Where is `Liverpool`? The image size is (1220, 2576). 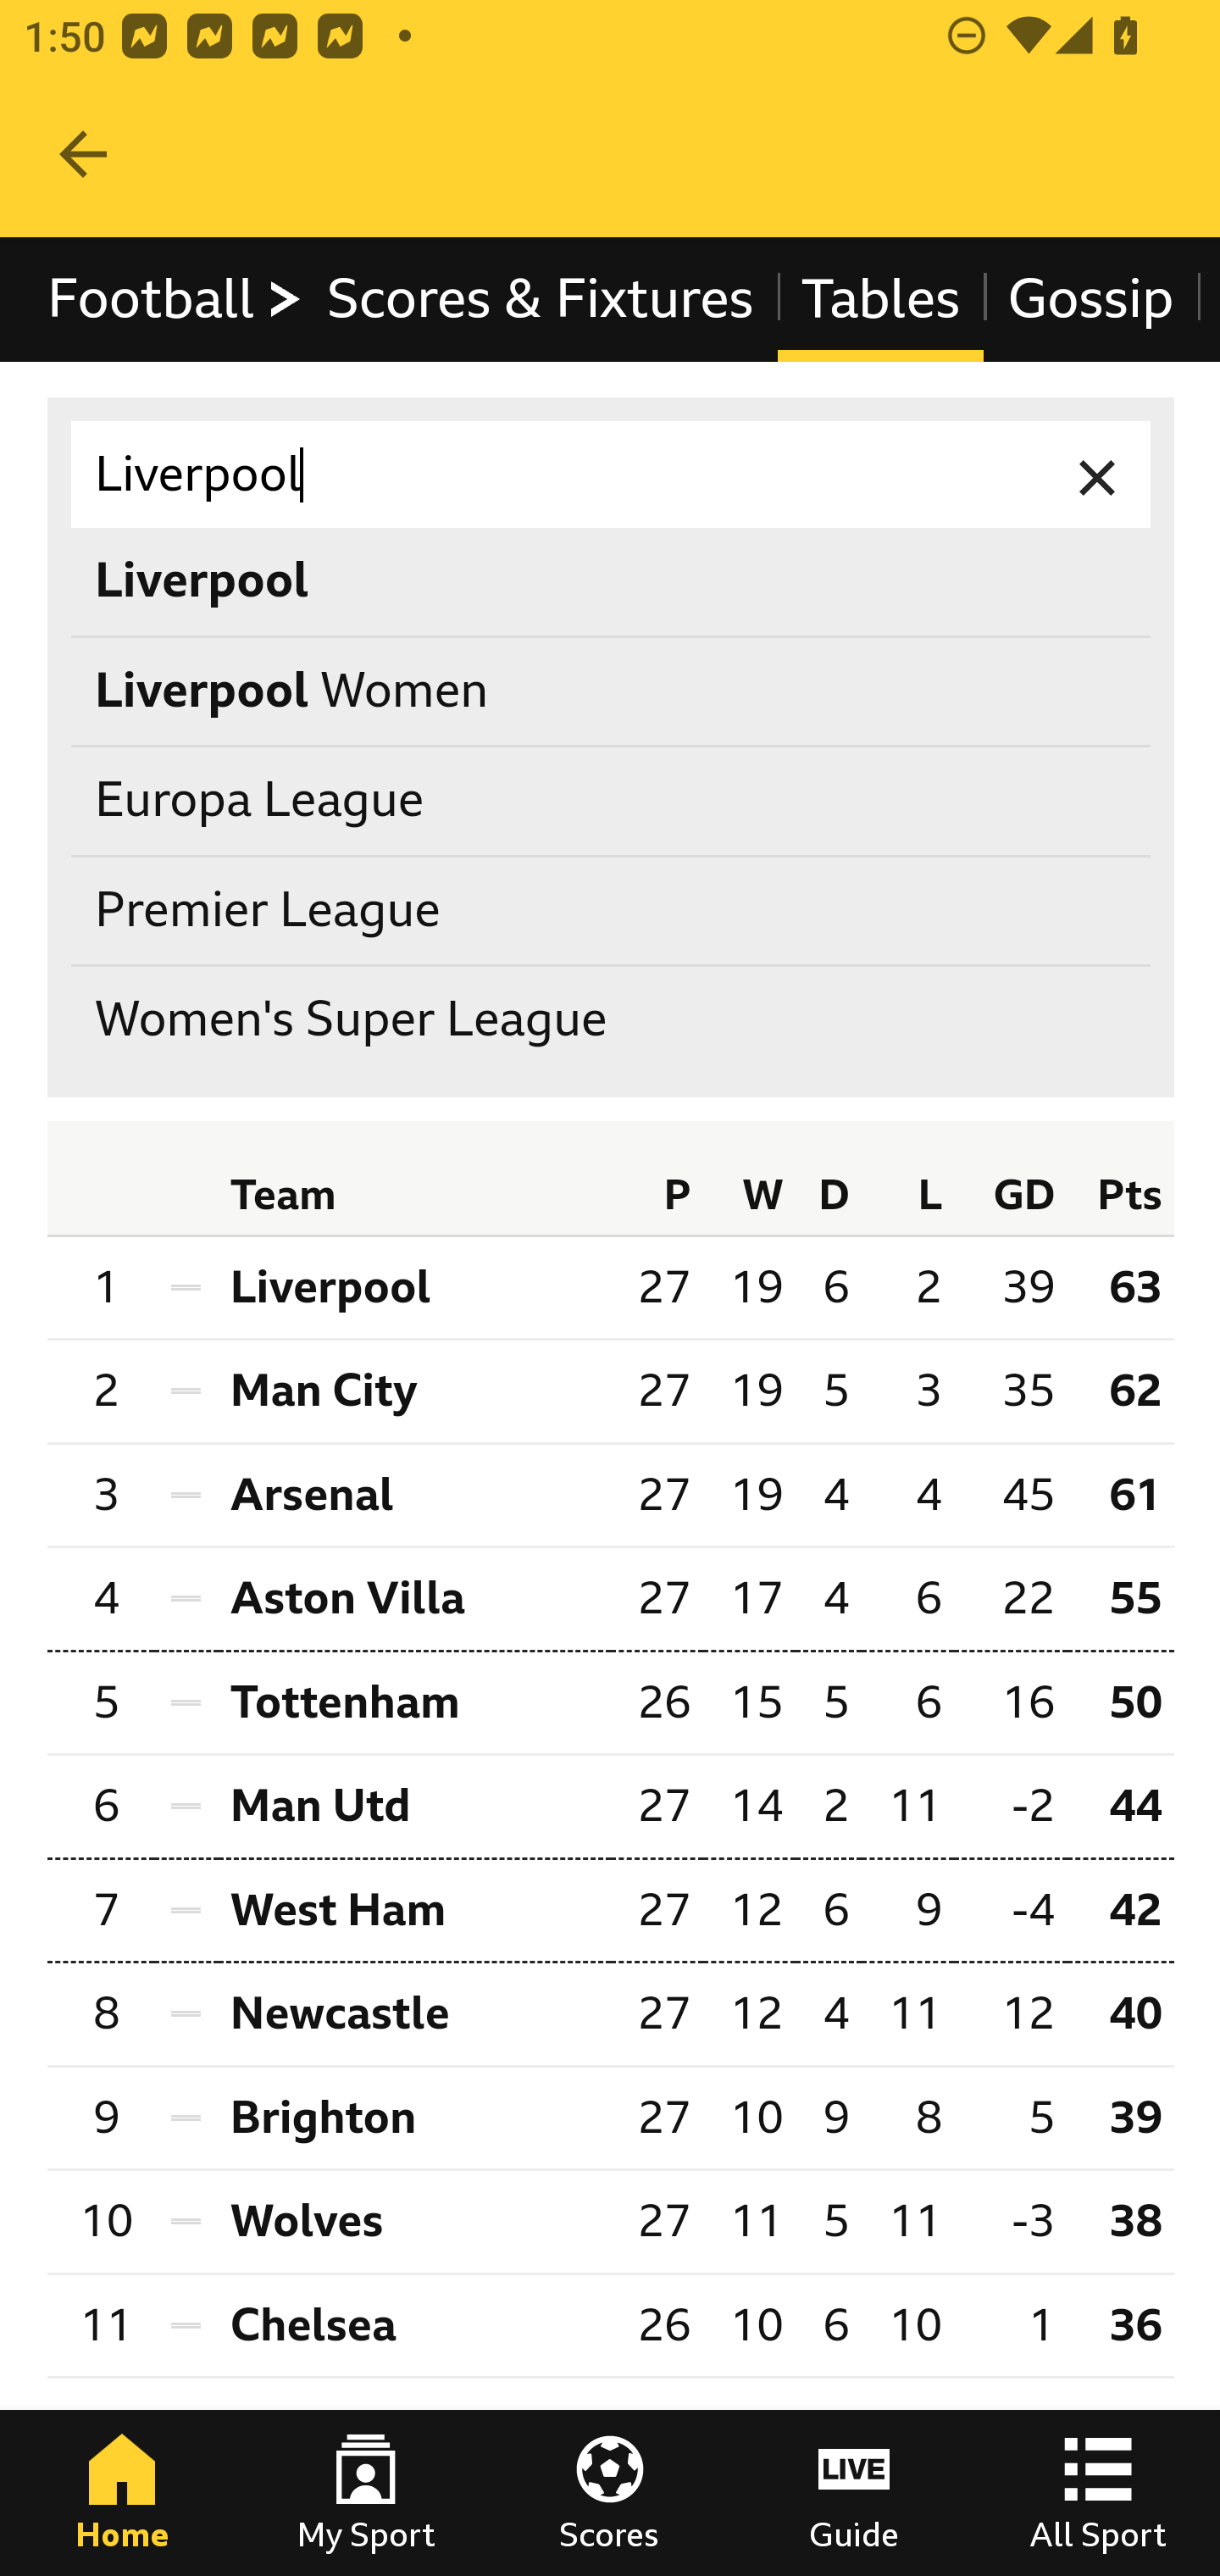
Liverpool is located at coordinates (612, 475).